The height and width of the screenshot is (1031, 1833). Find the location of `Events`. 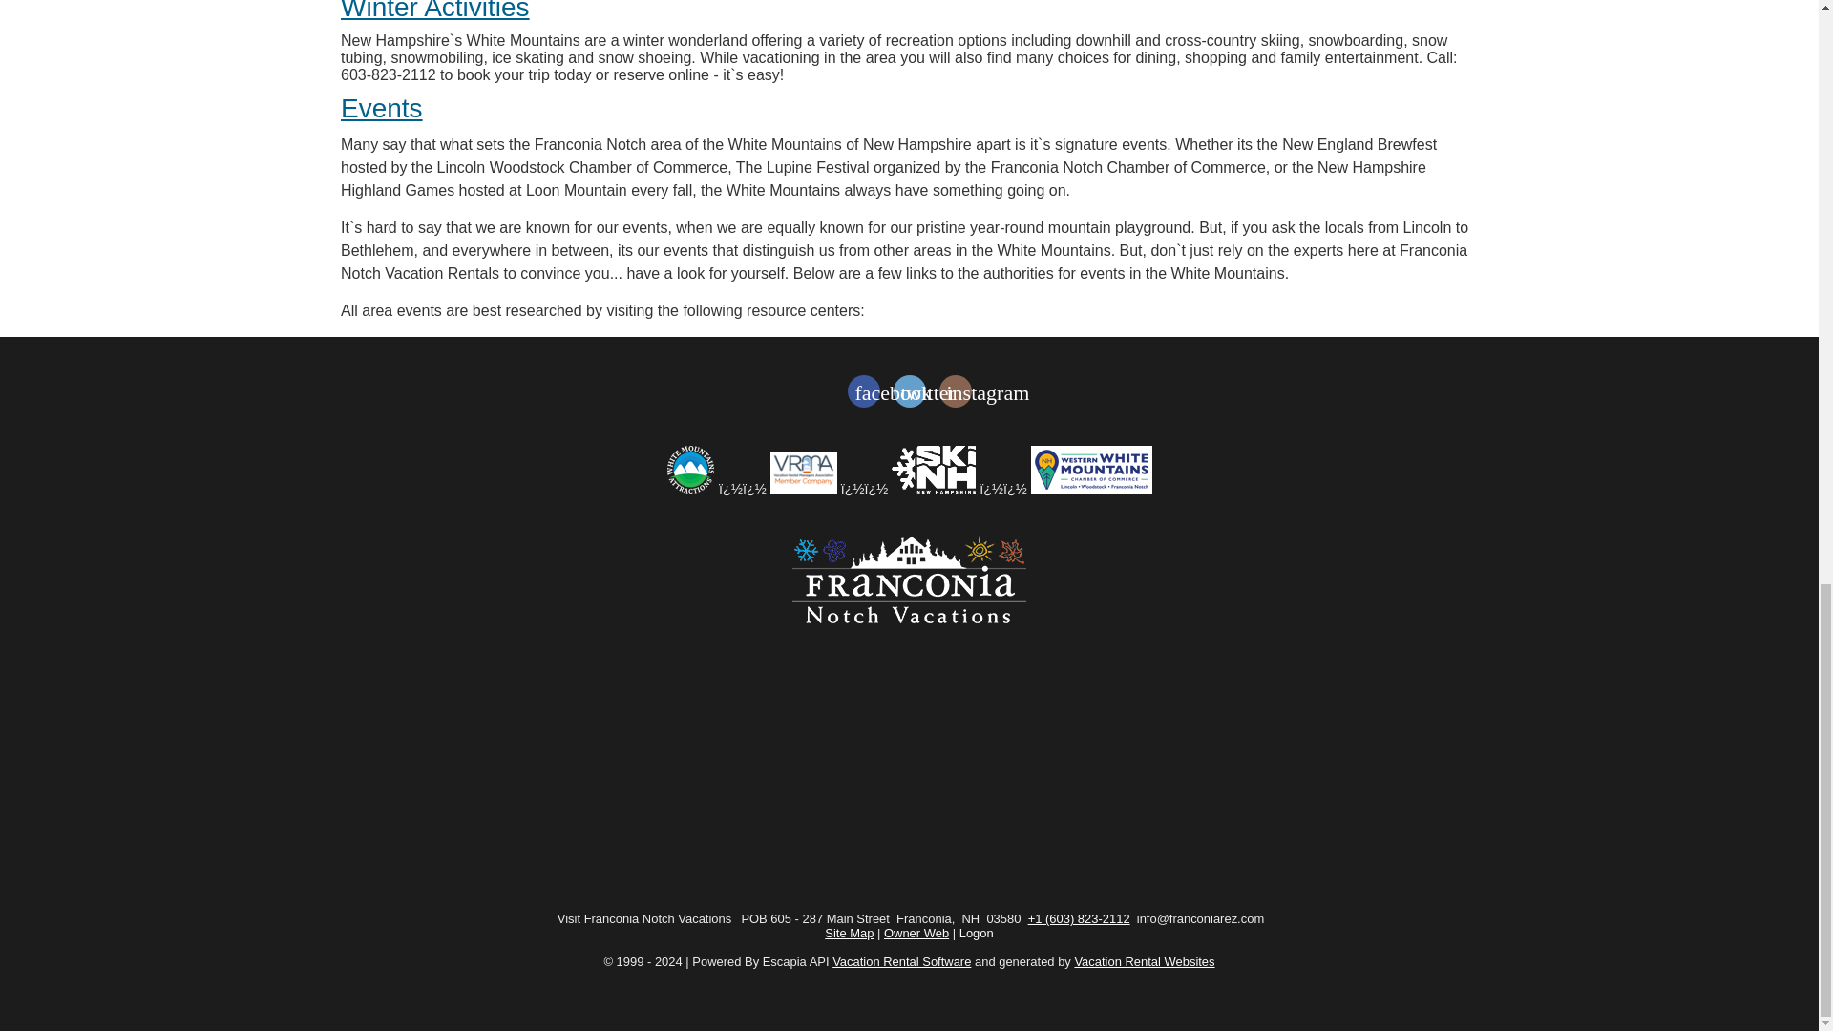

Events is located at coordinates (382, 108).